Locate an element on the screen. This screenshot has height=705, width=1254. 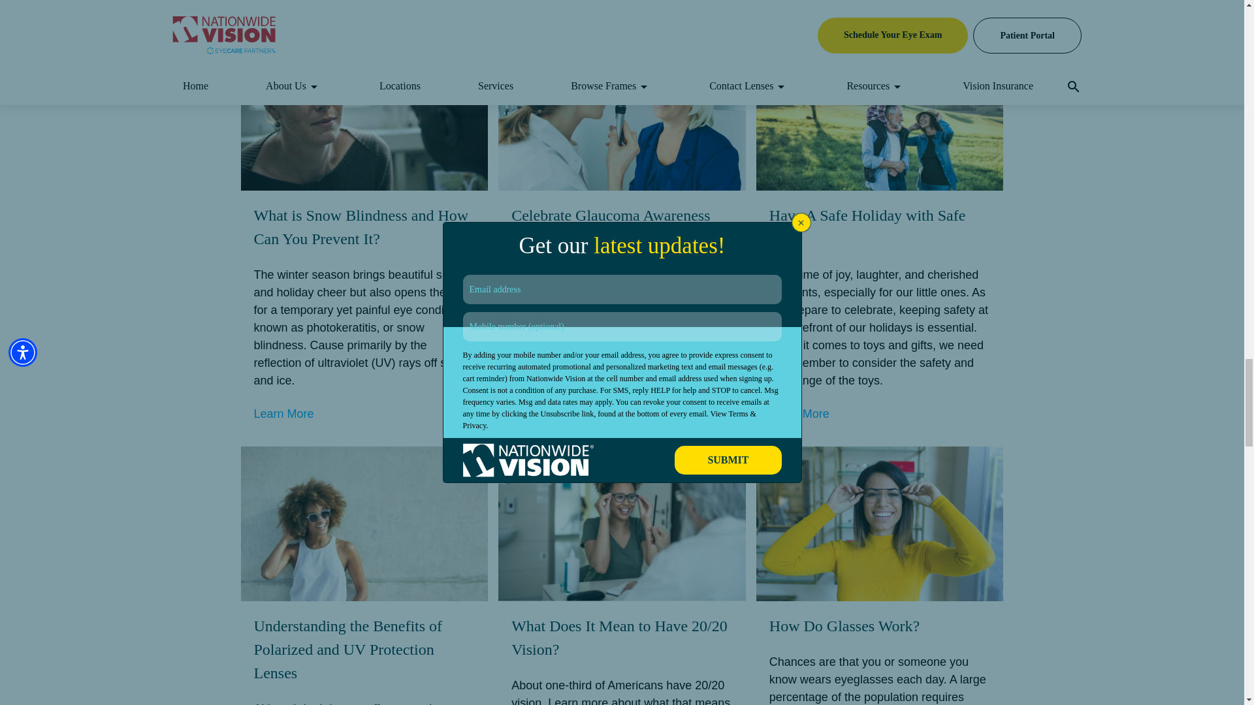
Learn More is located at coordinates (541, 396).